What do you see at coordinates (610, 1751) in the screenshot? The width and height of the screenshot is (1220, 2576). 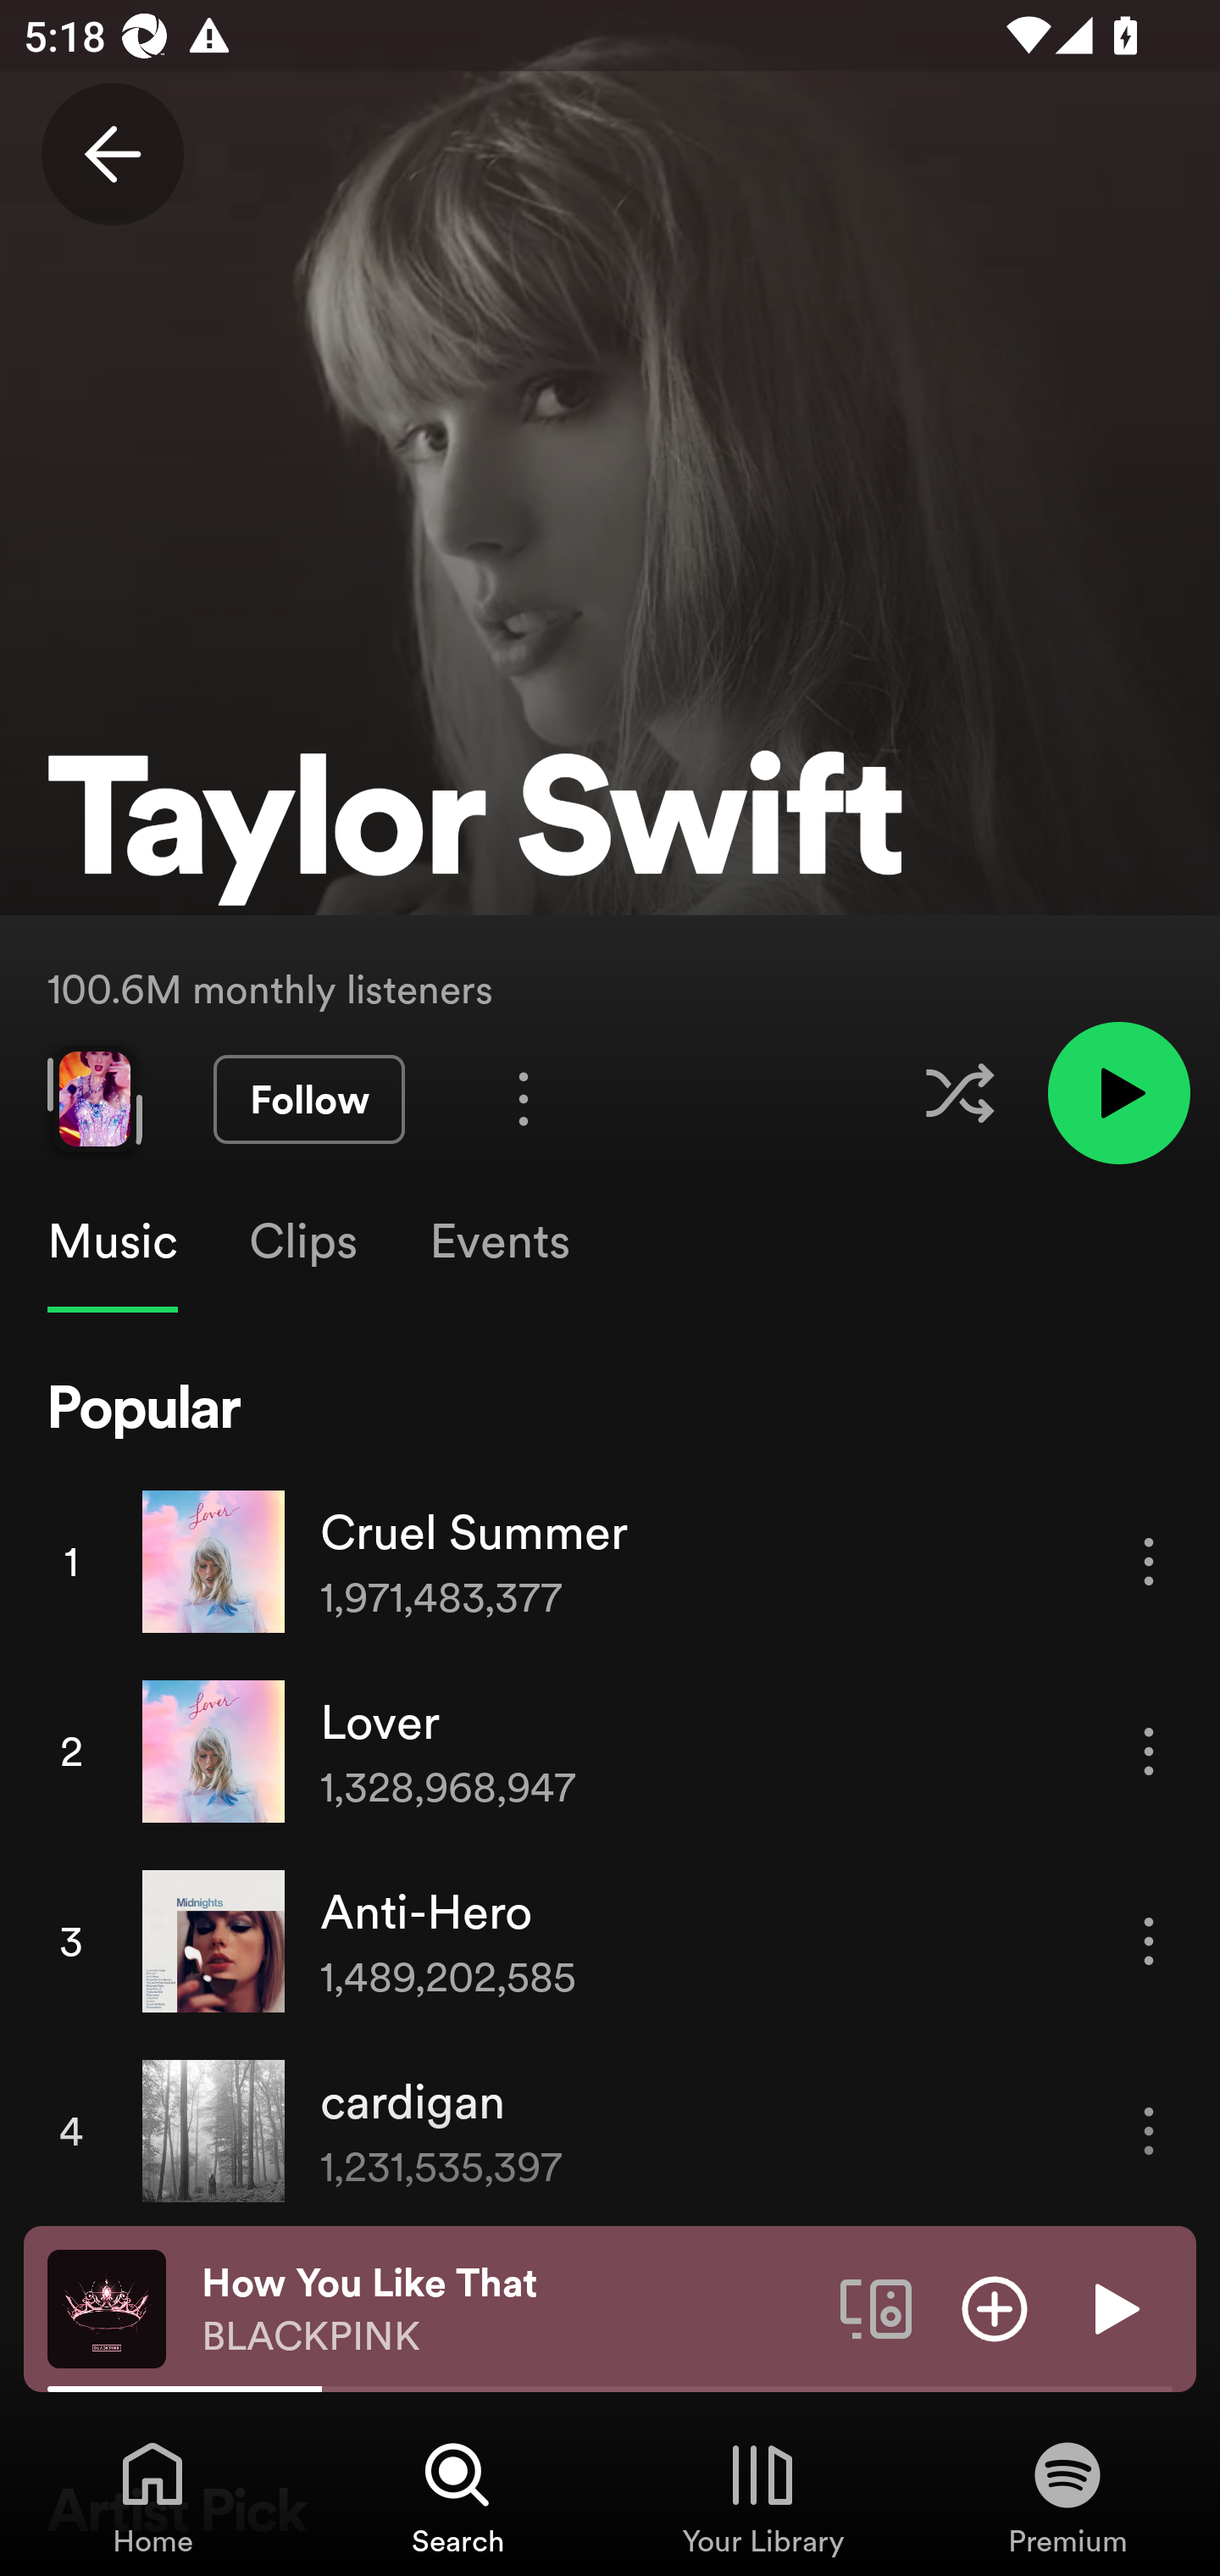 I see `2 Lover 1,328,968,947 More options for song Lover` at bounding box center [610, 1751].